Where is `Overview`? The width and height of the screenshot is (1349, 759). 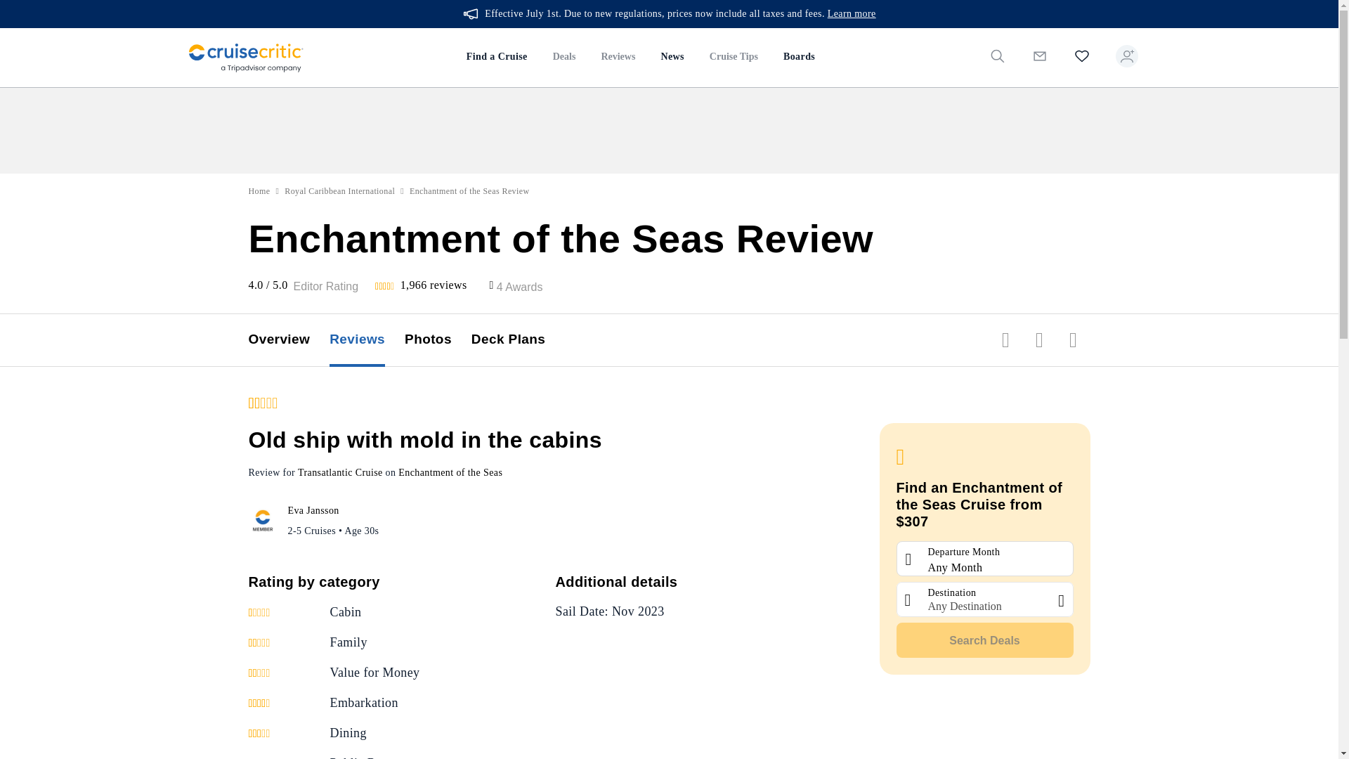 Overview is located at coordinates (289, 340).